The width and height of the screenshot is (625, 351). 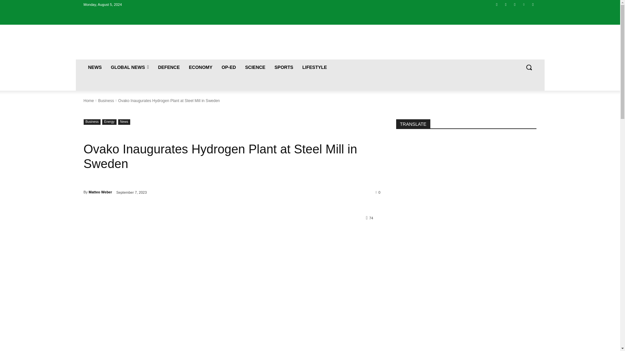 What do you see at coordinates (505, 4) in the screenshot?
I see `Instagram` at bounding box center [505, 4].